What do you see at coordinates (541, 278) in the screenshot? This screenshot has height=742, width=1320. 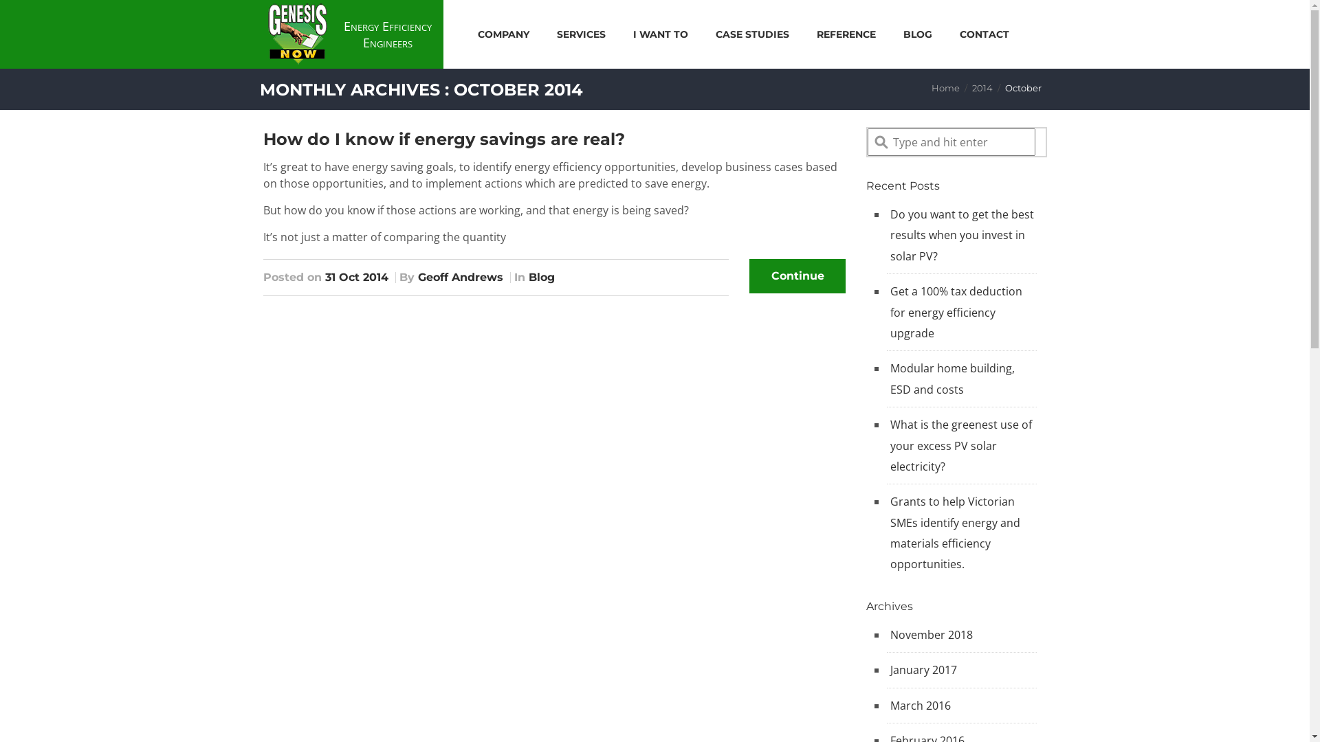 I see `Blog` at bounding box center [541, 278].